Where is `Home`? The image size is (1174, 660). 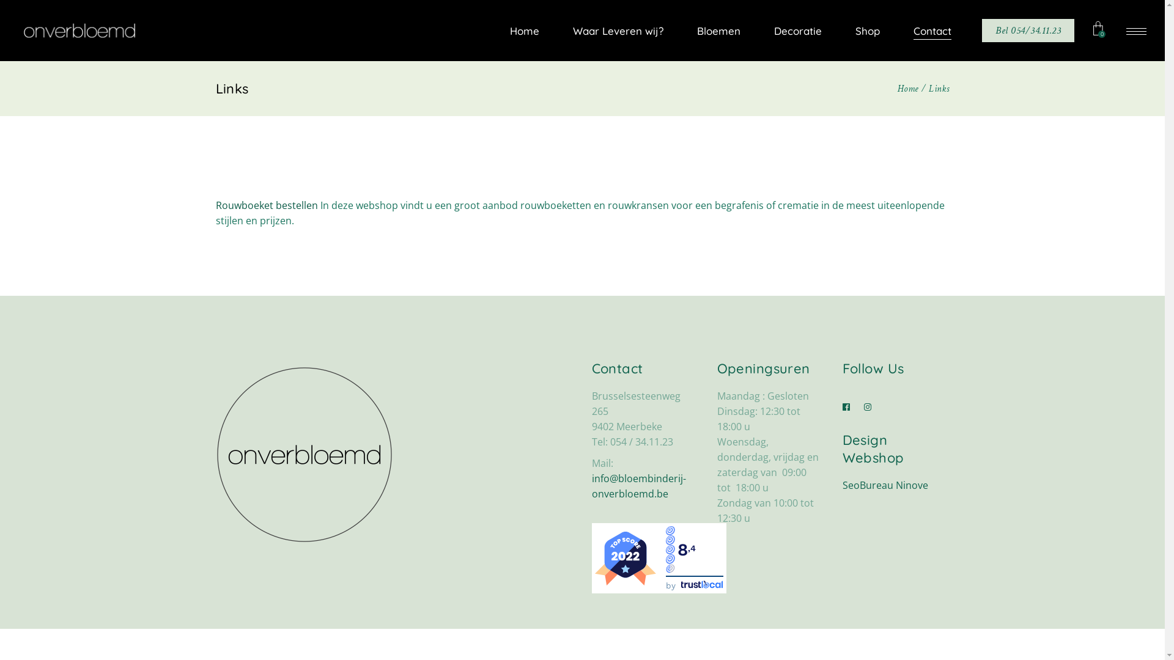
Home is located at coordinates (522, 31).